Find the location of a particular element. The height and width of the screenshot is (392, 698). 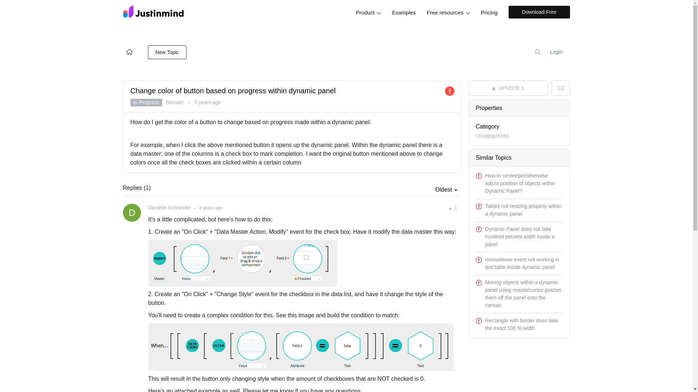

Tables not resizing properly within a dynamic panel is located at coordinates (523, 210).